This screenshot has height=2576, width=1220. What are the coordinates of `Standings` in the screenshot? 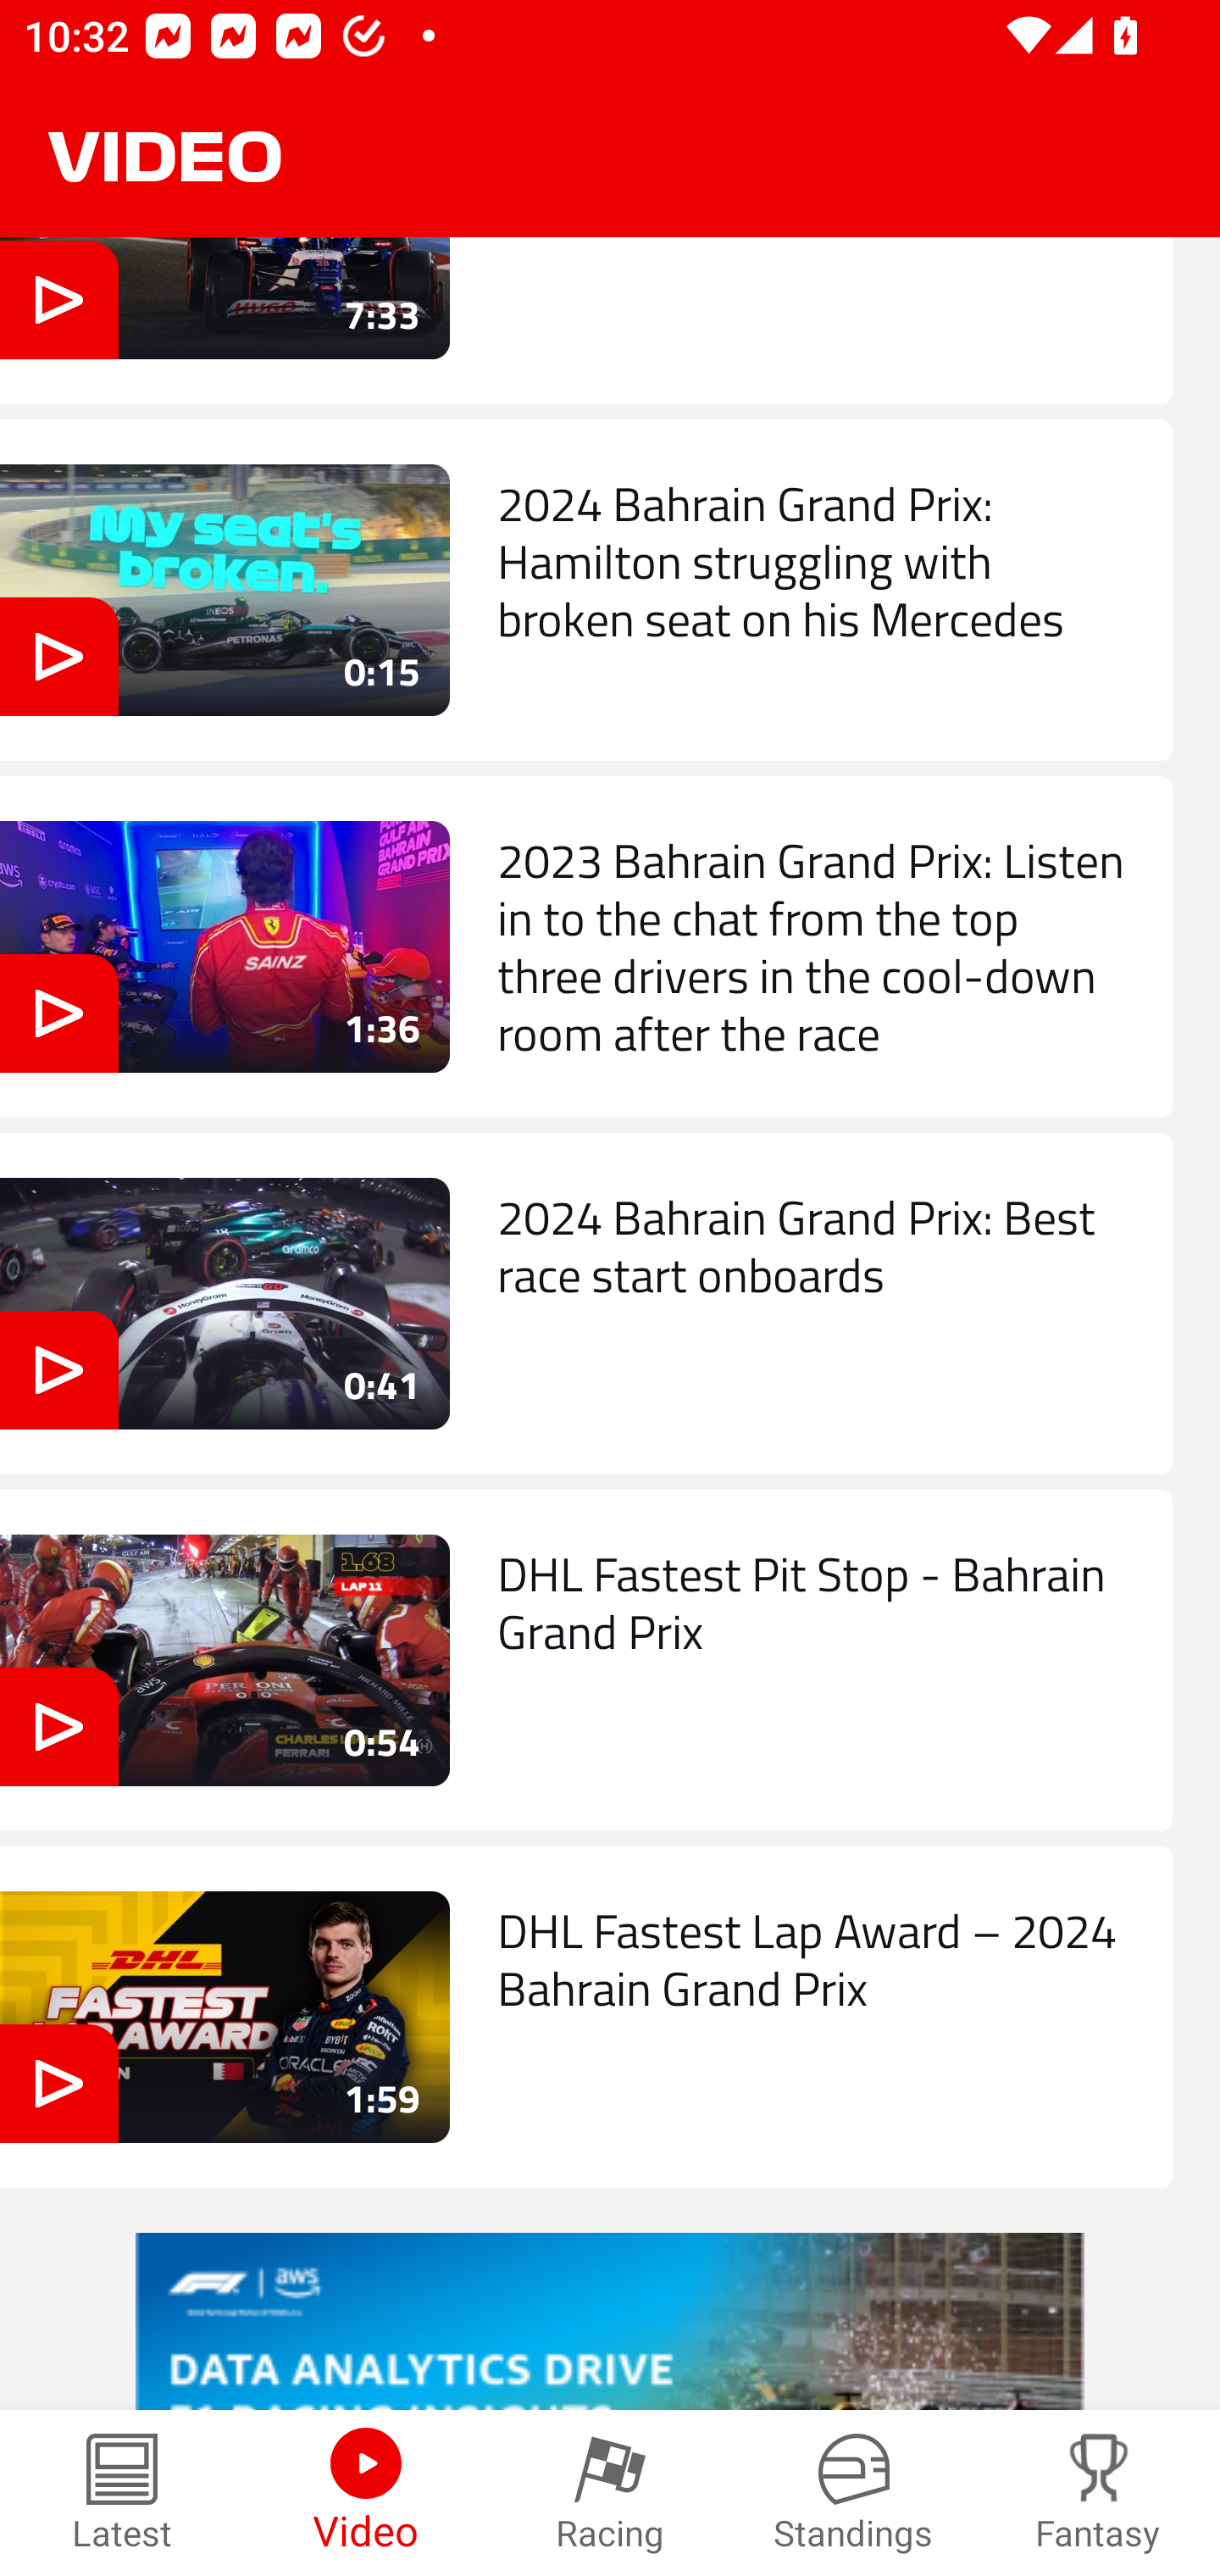 It's located at (854, 2493).